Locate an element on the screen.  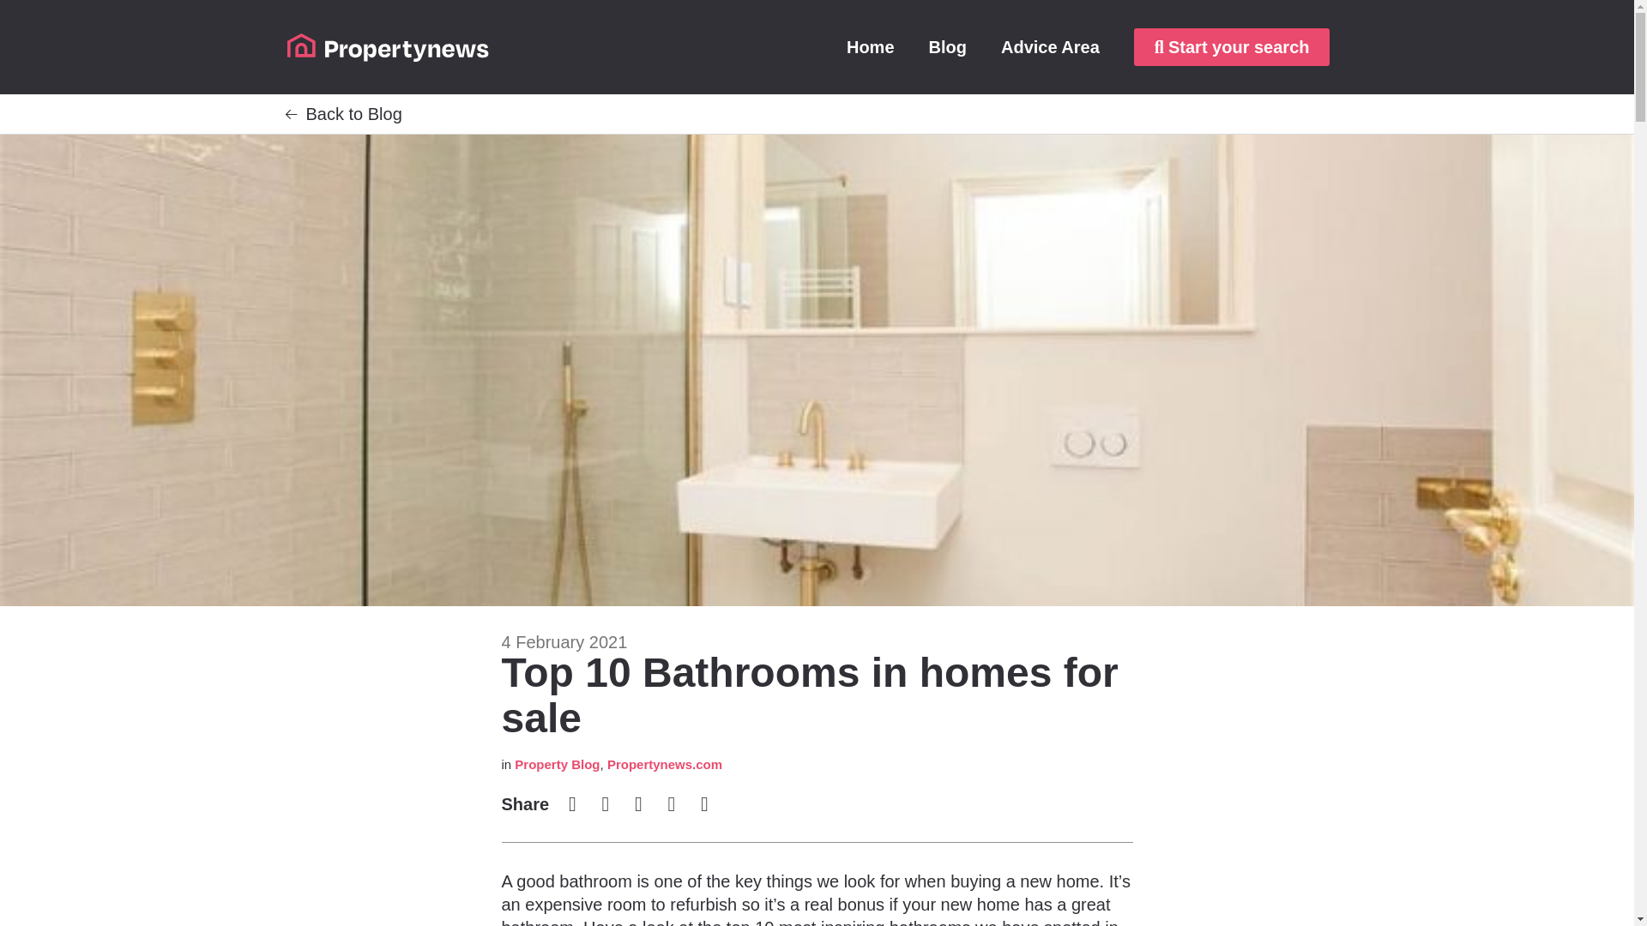
Start your search is located at coordinates (1232, 46).